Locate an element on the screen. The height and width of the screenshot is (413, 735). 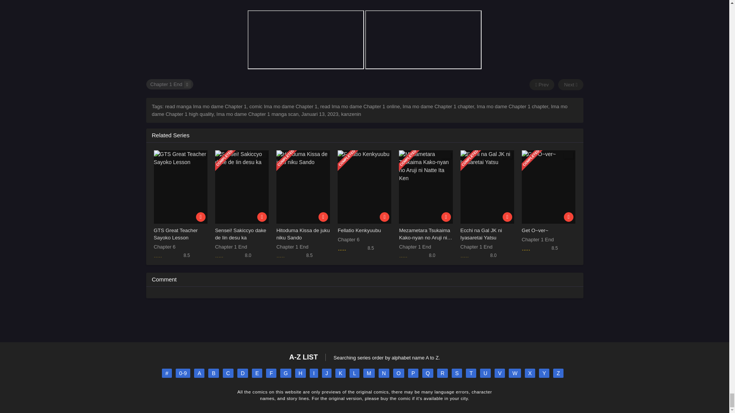
0-9 is located at coordinates (183, 373).